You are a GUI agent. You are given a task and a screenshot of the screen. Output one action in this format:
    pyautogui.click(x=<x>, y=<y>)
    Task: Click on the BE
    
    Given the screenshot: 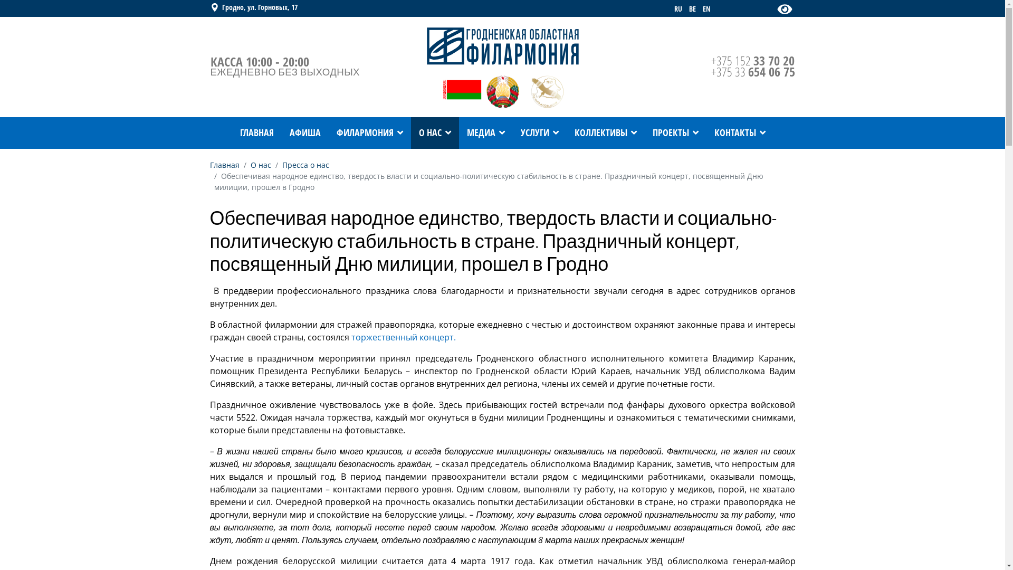 What is the action you would take?
    pyautogui.click(x=692, y=8)
    